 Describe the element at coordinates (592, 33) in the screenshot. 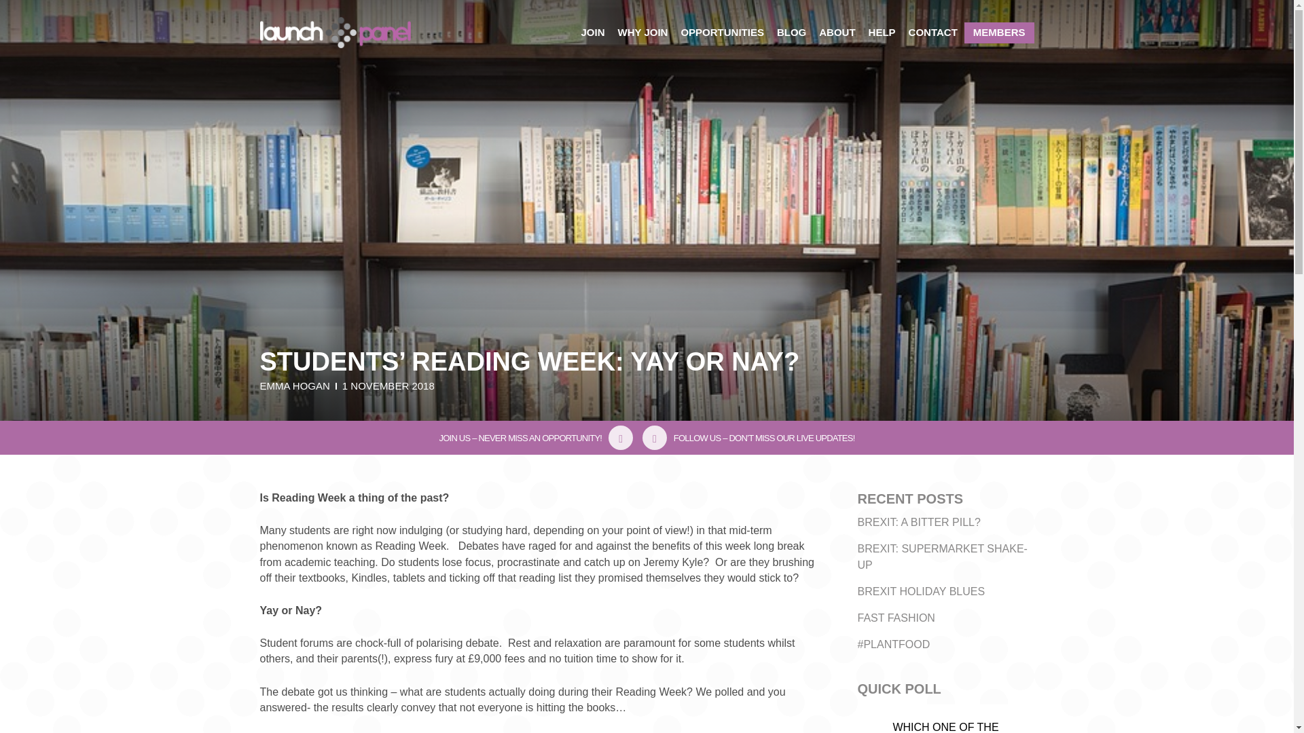

I see `JOIN` at that location.